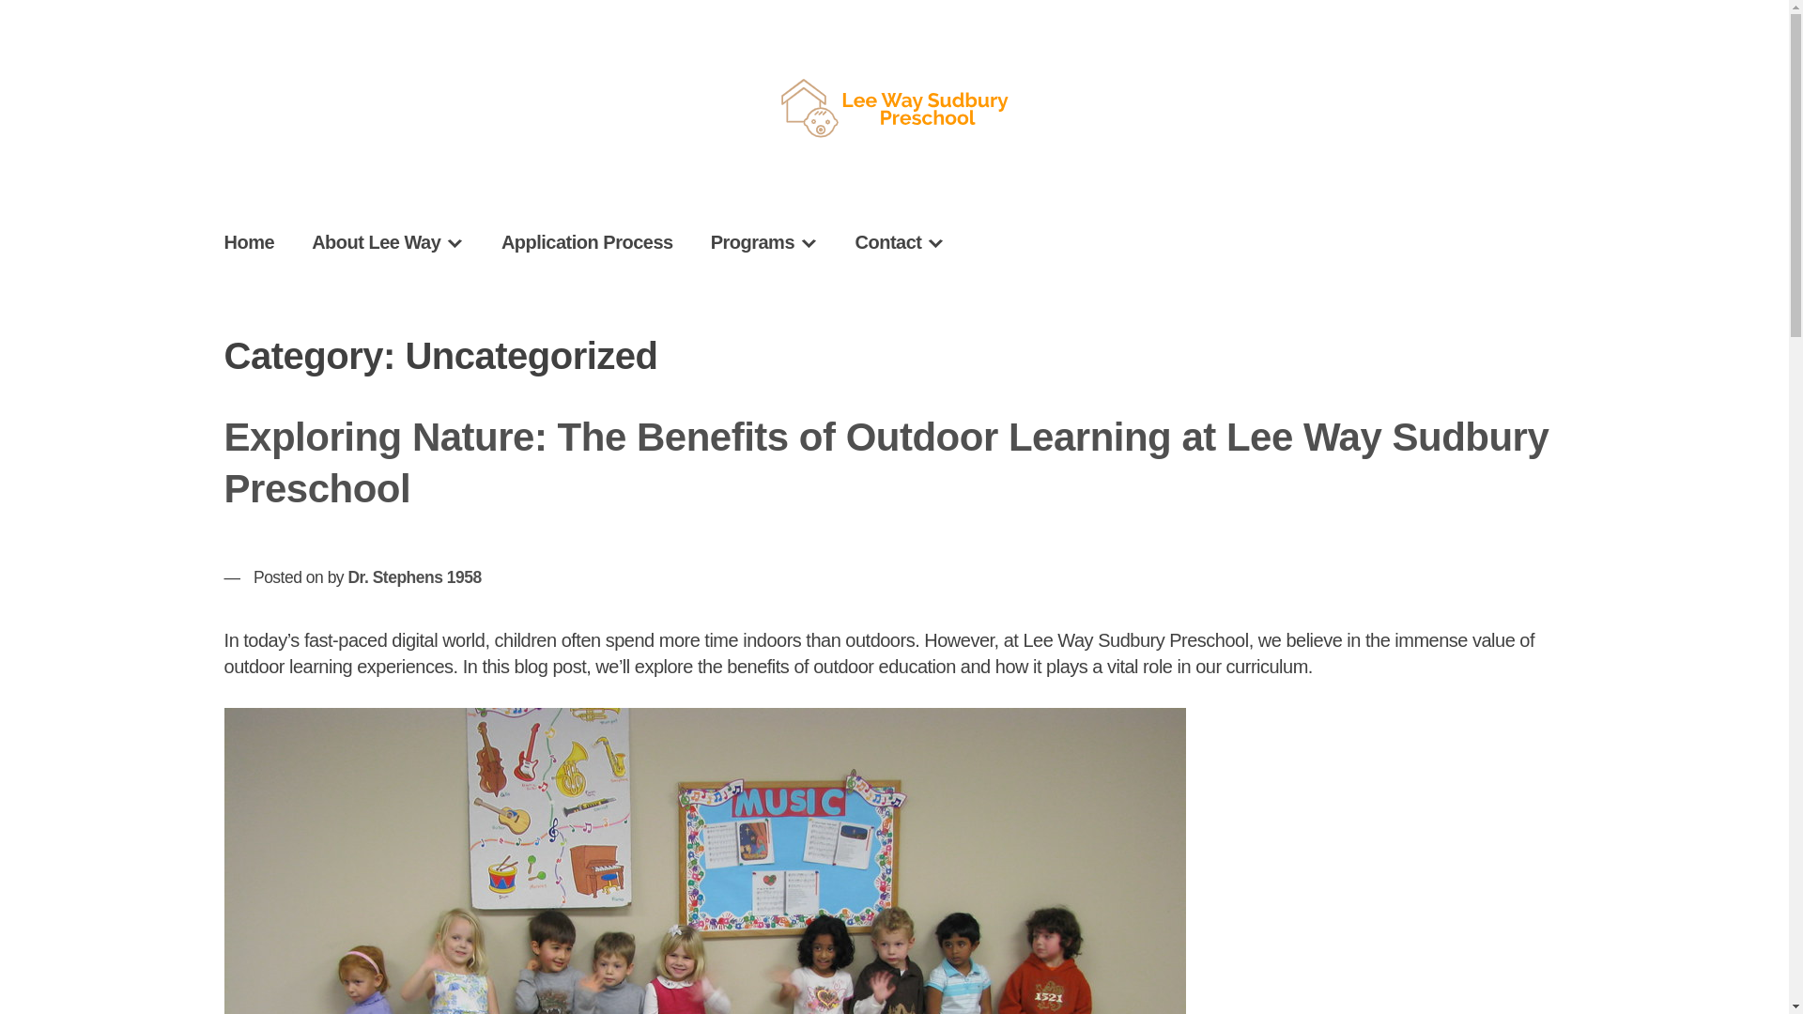 The width and height of the screenshot is (1803, 1014). I want to click on Home, so click(249, 242).